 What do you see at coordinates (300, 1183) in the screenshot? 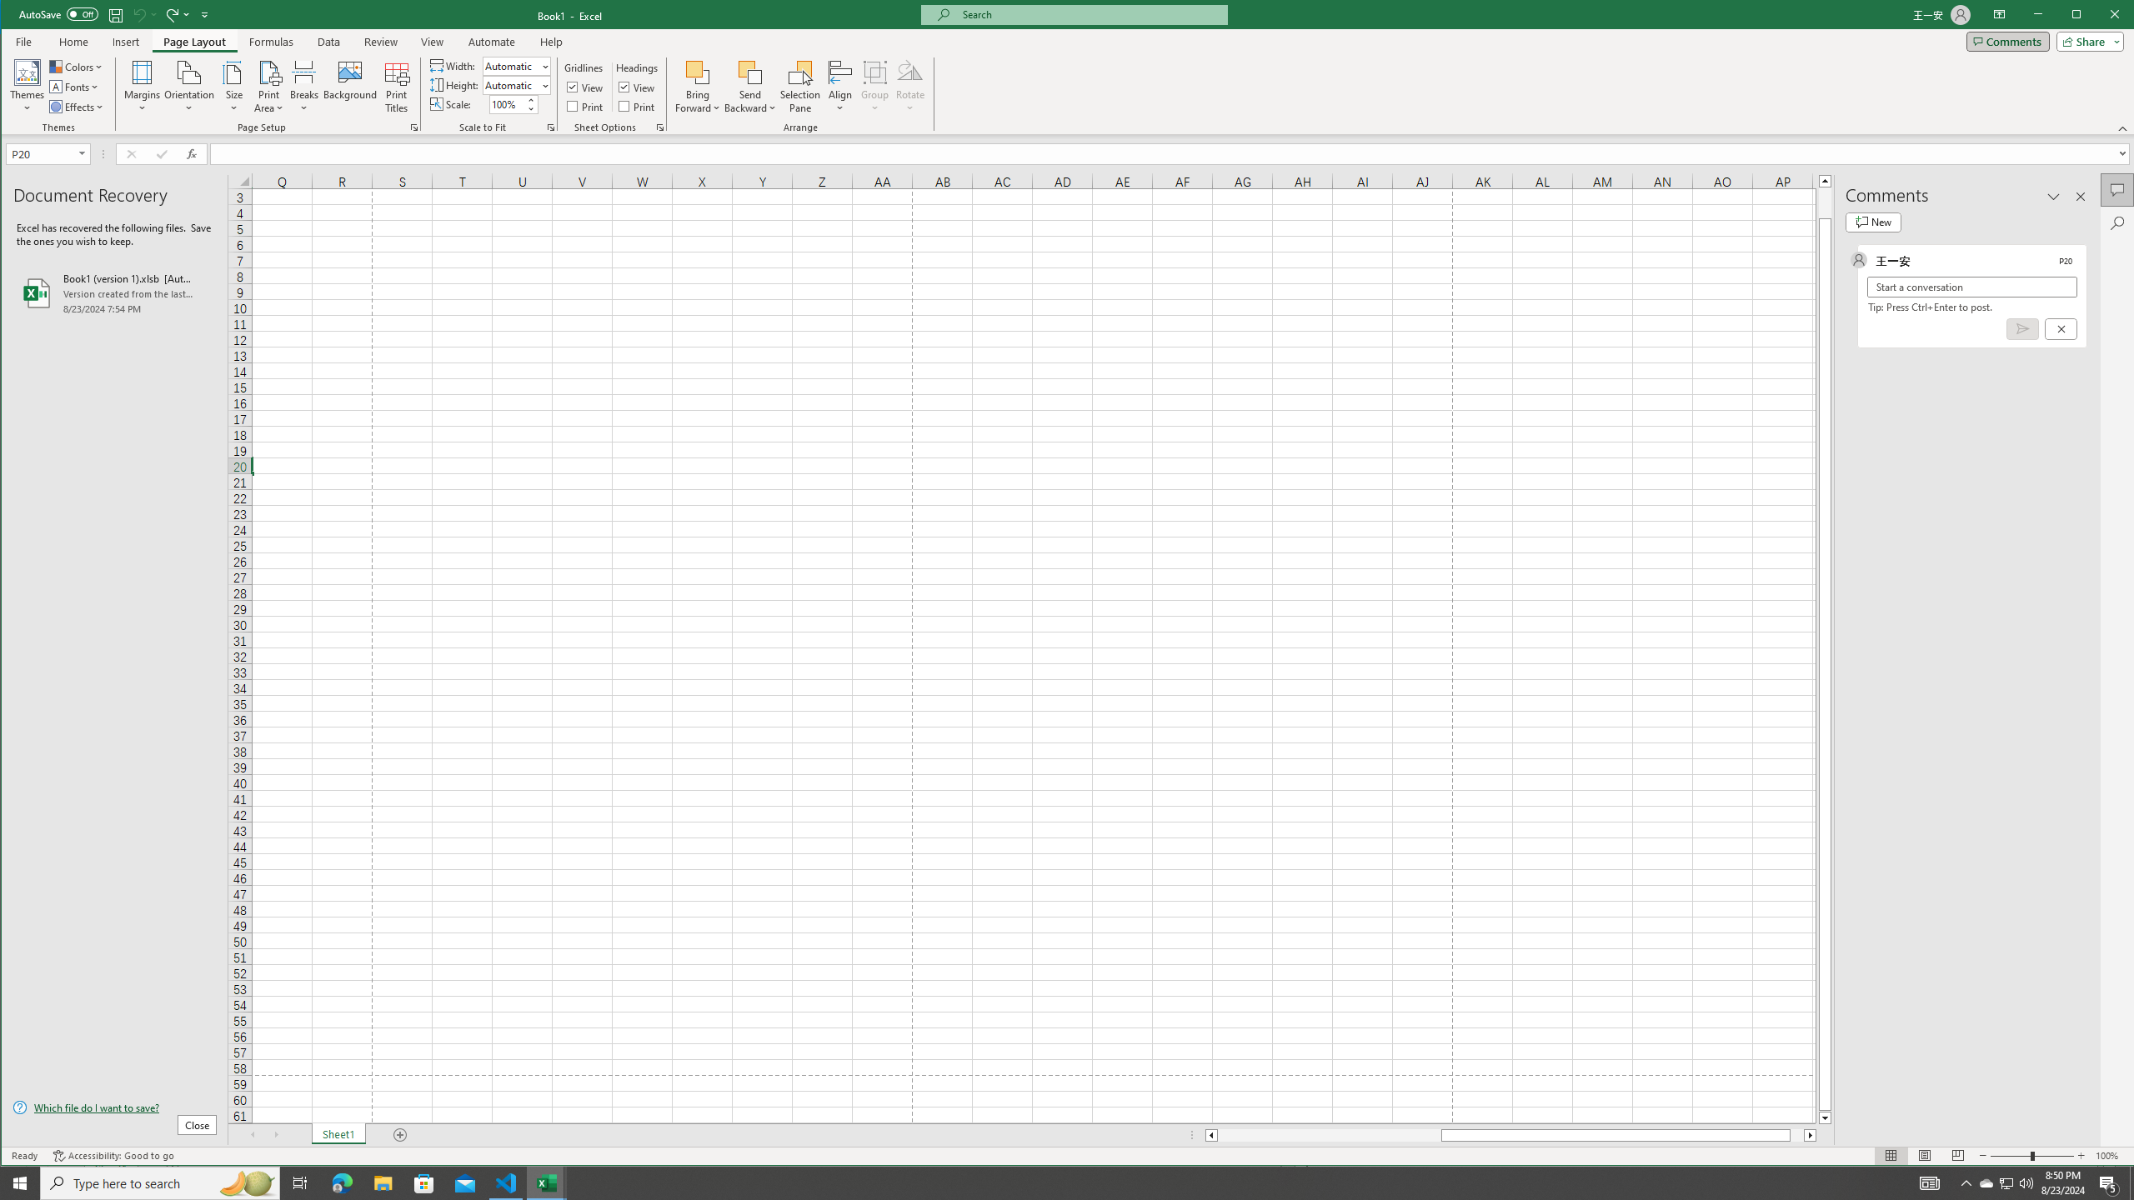
I see `Task View` at bounding box center [300, 1183].